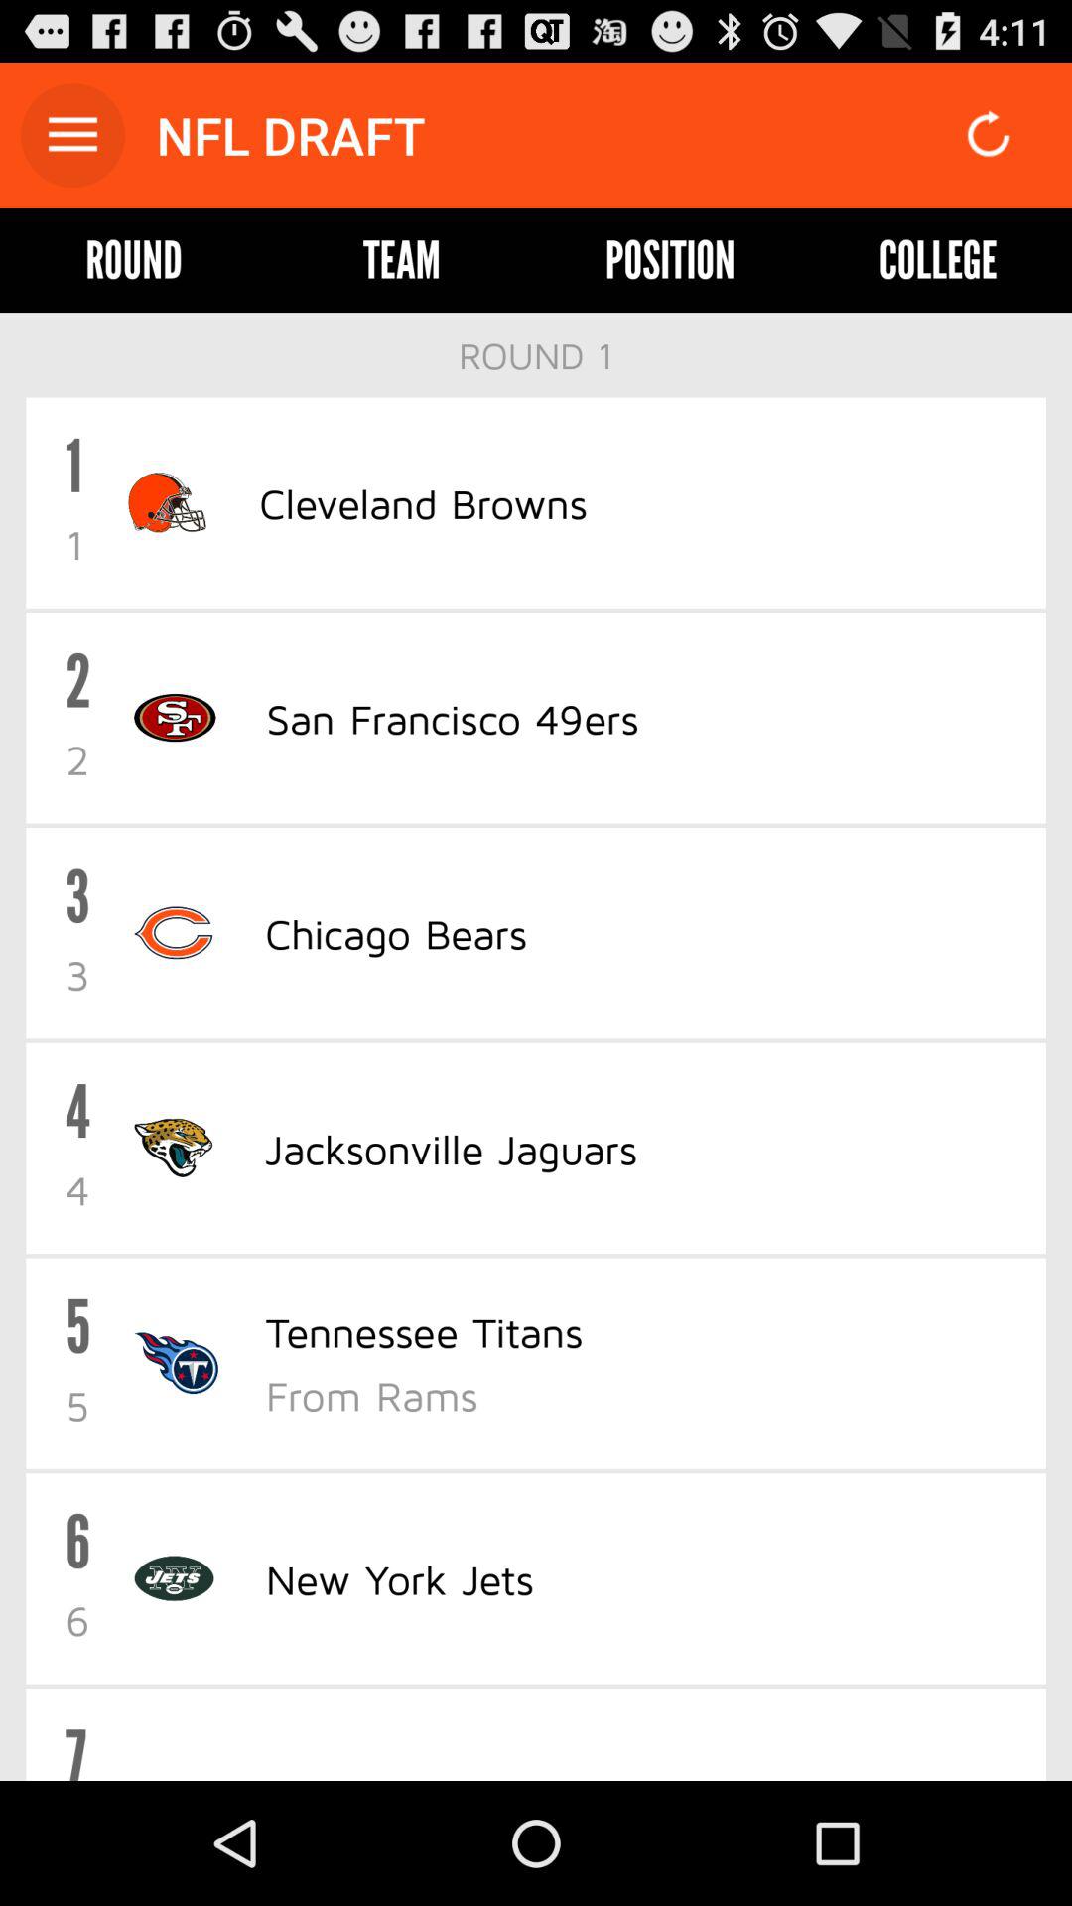 This screenshot has height=1906, width=1072. Describe the element at coordinates (401, 260) in the screenshot. I see `click item above the round 1 icon` at that location.